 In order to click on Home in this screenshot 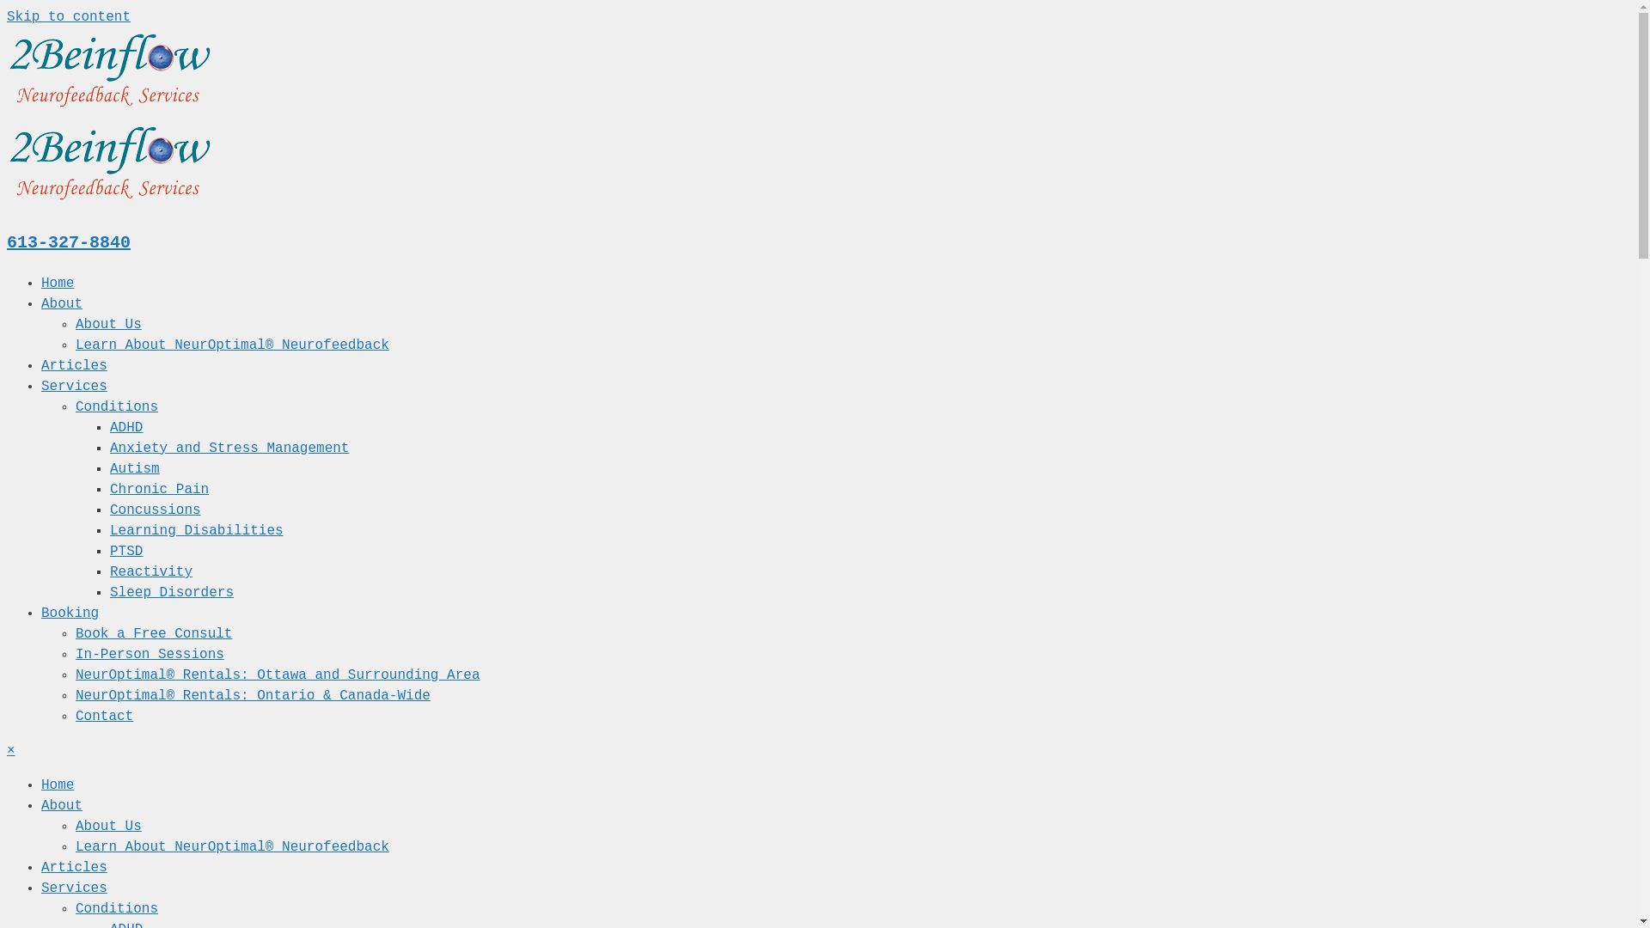, I will do `click(58, 785)`.